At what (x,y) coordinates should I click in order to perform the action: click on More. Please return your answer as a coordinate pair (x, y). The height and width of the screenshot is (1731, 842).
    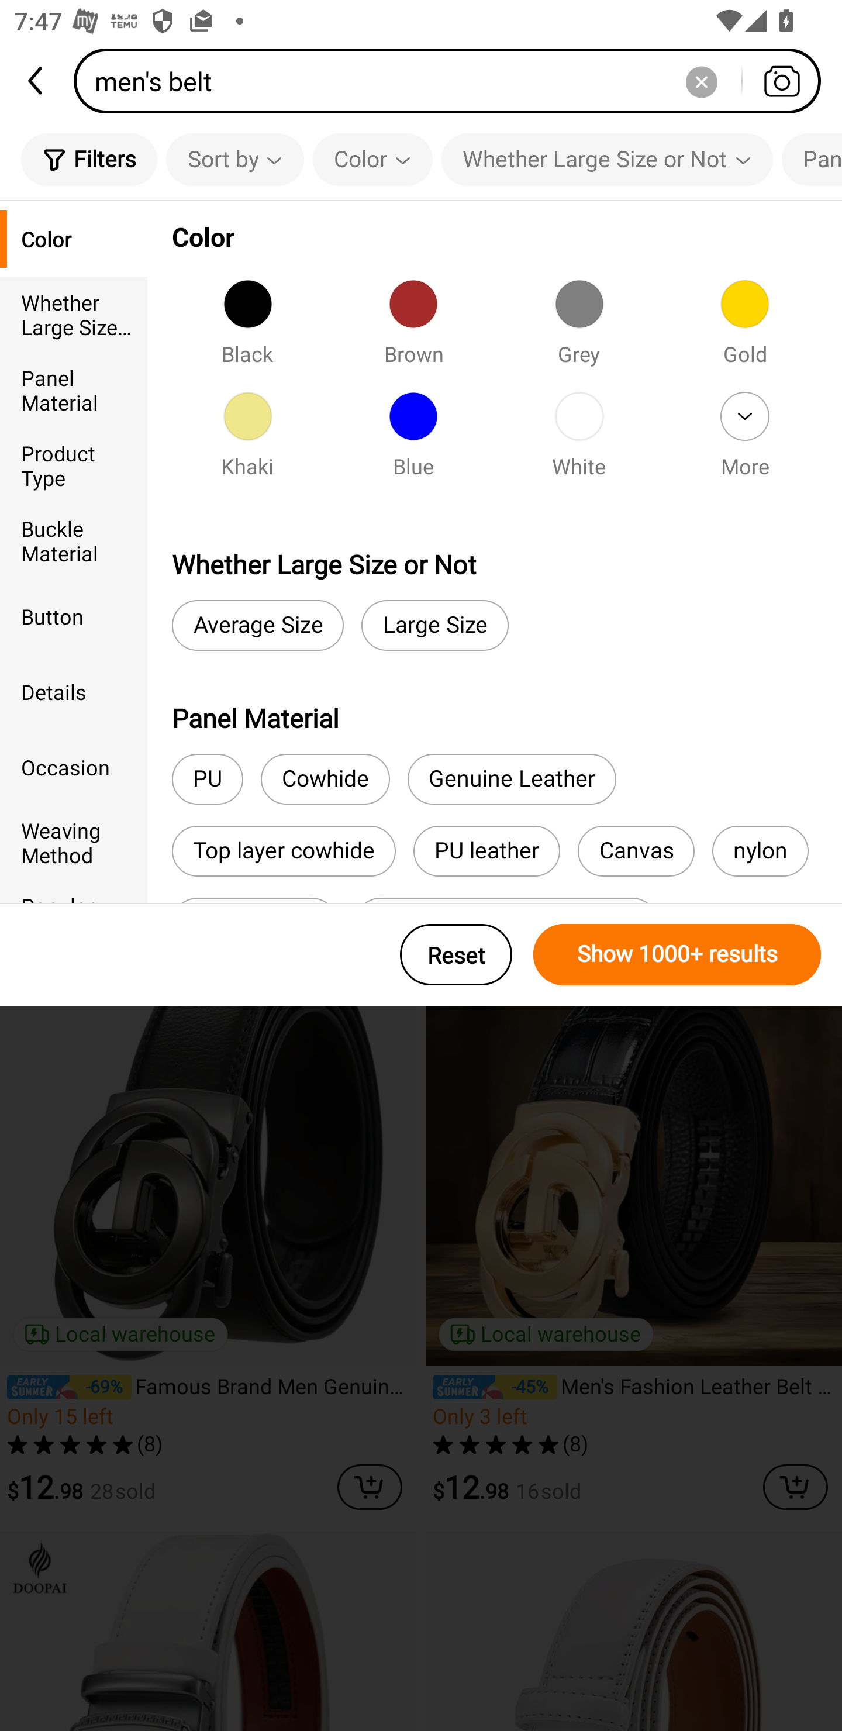
    Looking at the image, I should click on (744, 440).